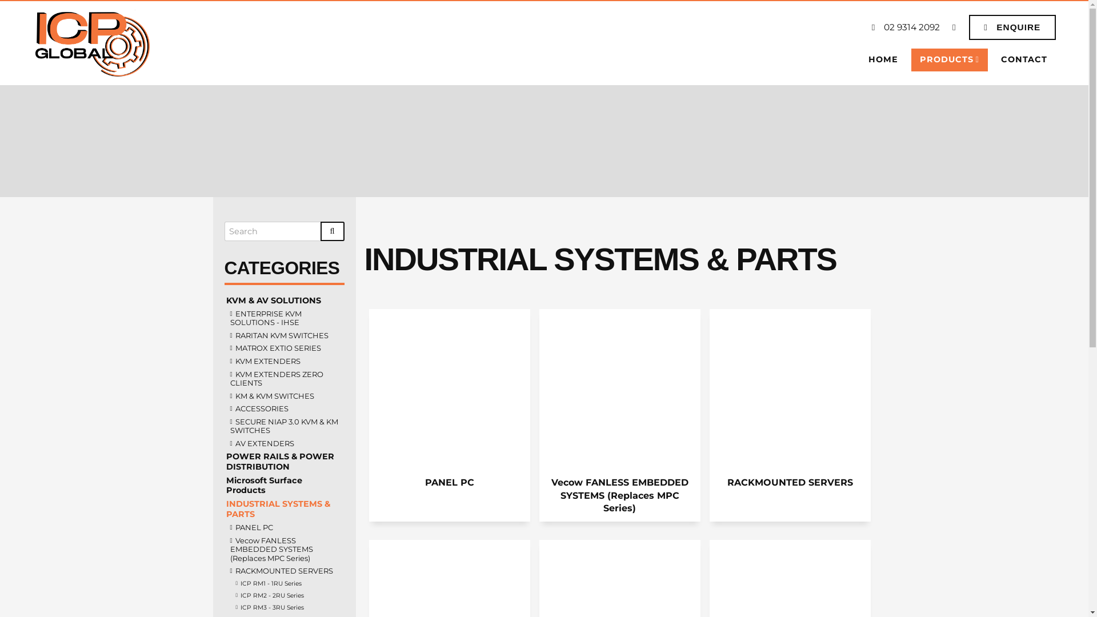 This screenshot has width=1097, height=617. I want to click on PANEL PC, so click(450, 415).